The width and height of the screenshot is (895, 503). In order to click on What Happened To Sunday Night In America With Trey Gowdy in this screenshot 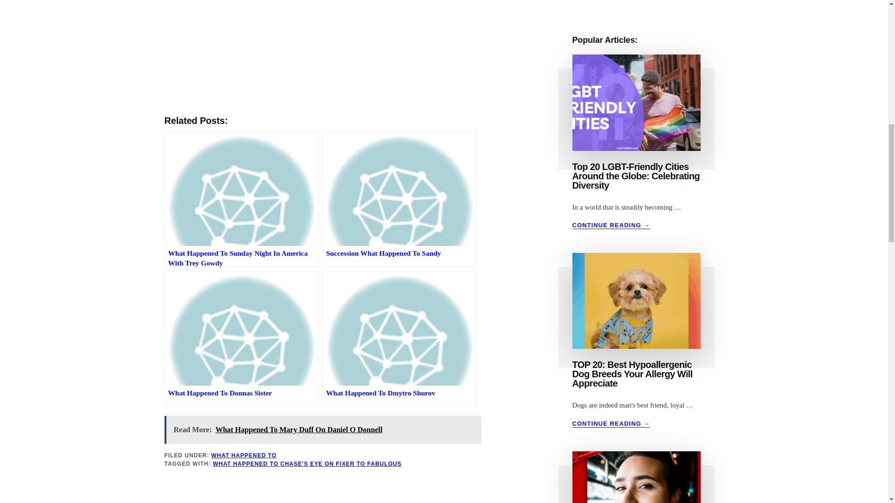, I will do `click(241, 198)`.